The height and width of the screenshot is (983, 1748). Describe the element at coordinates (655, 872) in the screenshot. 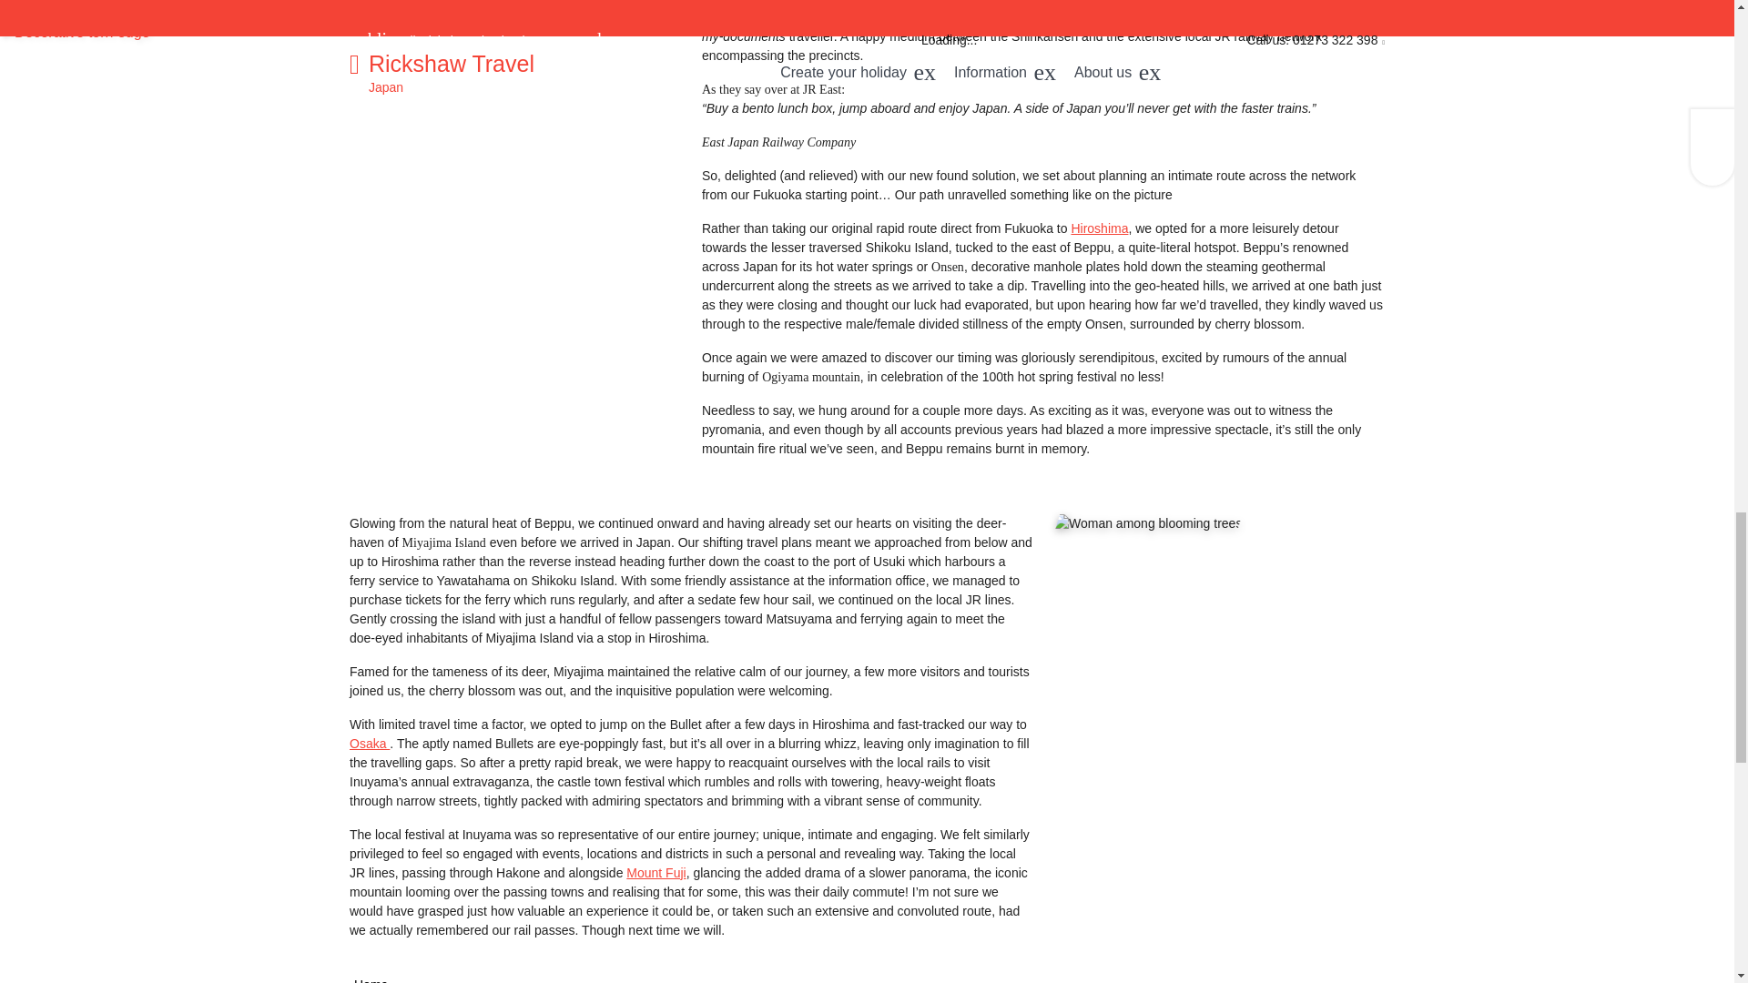

I see `Mount Fuji` at that location.